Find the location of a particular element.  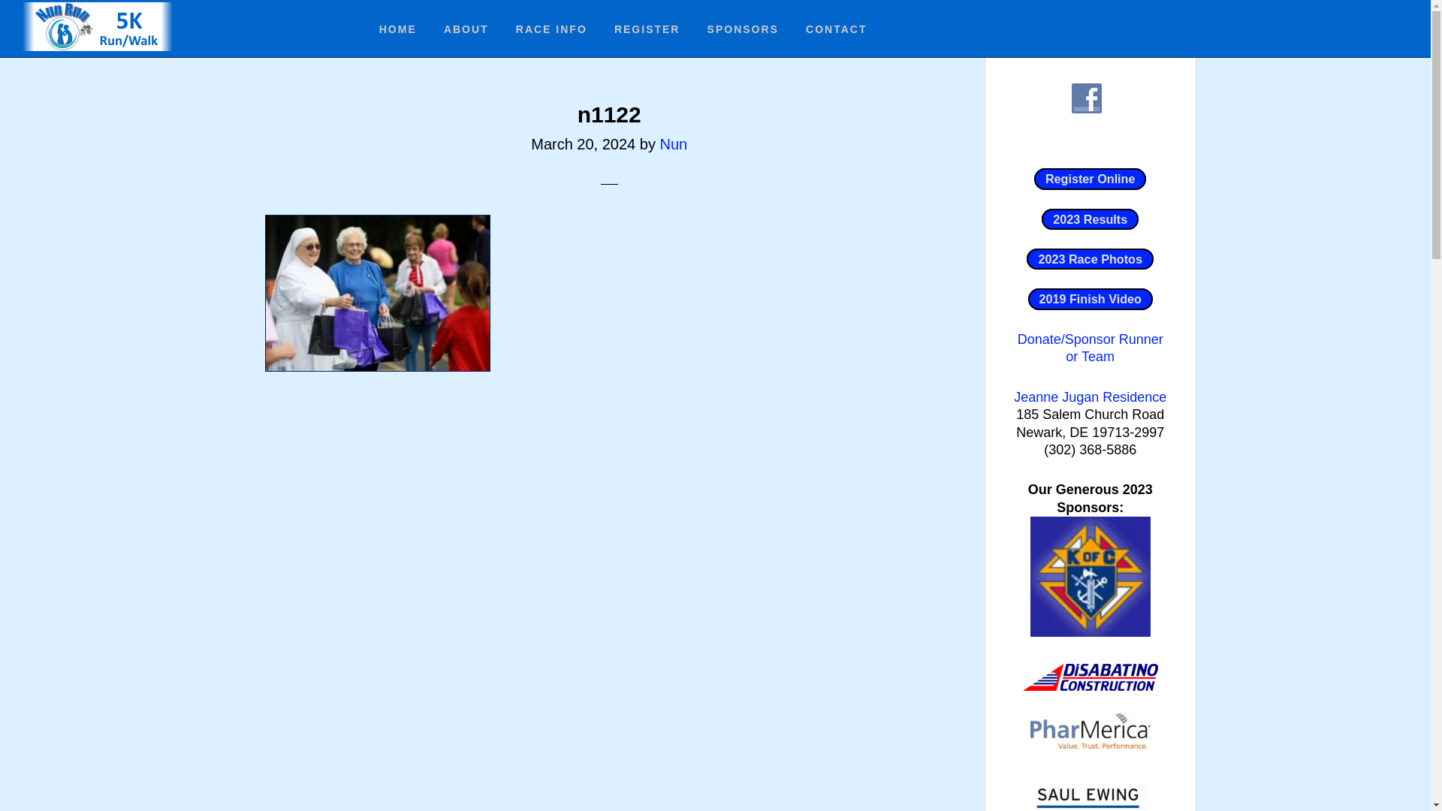

NUN RUN 5K RACE IN NEWARK DELAWARE is located at coordinates (98, 27).